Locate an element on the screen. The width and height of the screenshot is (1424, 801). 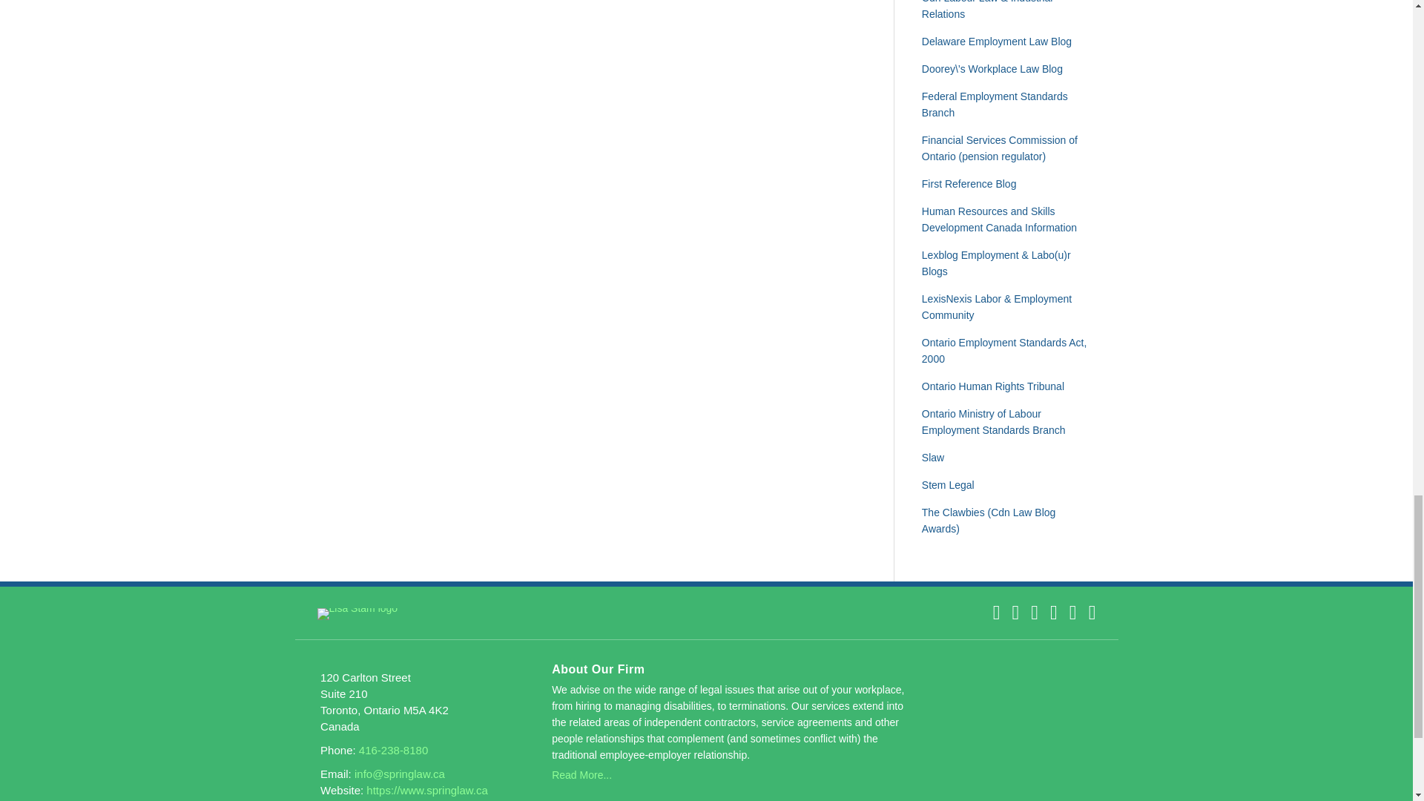
human-resources-and-skills-development-canada-information is located at coordinates (998, 220).